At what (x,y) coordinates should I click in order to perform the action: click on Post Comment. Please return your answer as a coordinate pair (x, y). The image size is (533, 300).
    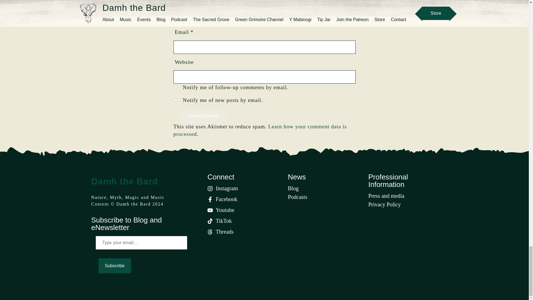
    Looking at the image, I should click on (203, 116).